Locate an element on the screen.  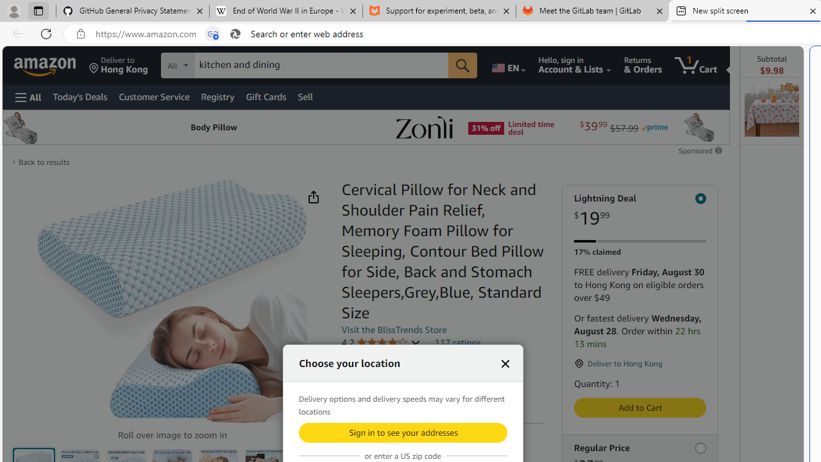
4.2 4.2 out of 5 stars is located at coordinates (381, 343).